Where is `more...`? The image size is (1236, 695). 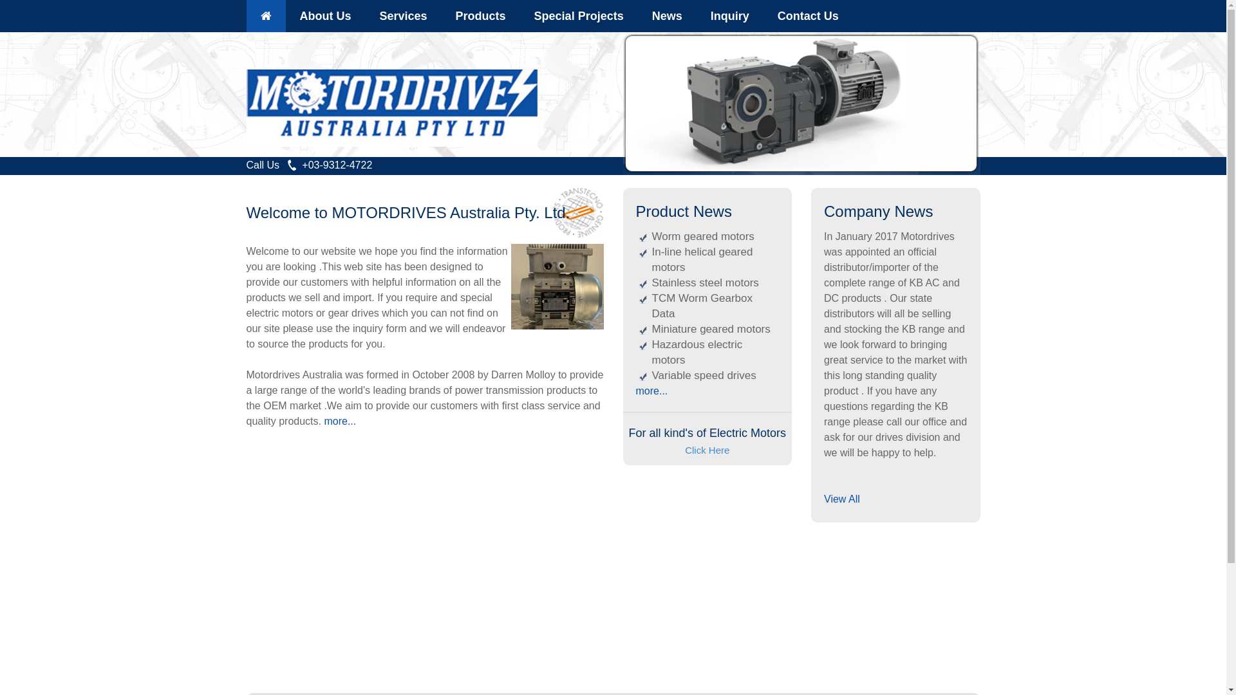 more... is located at coordinates (340, 421).